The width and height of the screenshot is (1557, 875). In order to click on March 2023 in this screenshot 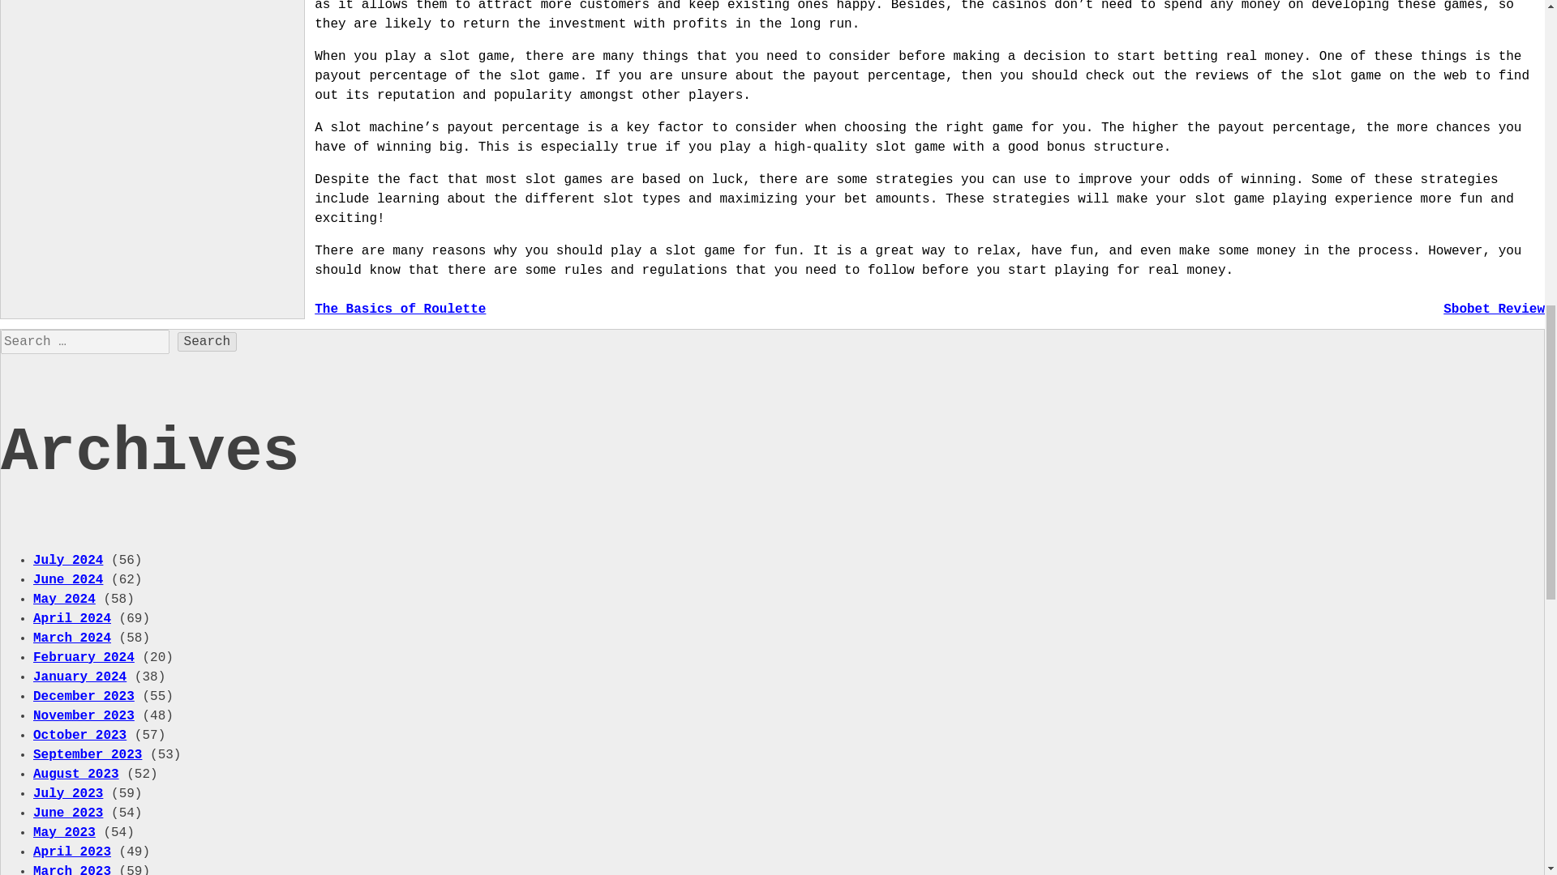, I will do `click(71, 869)`.